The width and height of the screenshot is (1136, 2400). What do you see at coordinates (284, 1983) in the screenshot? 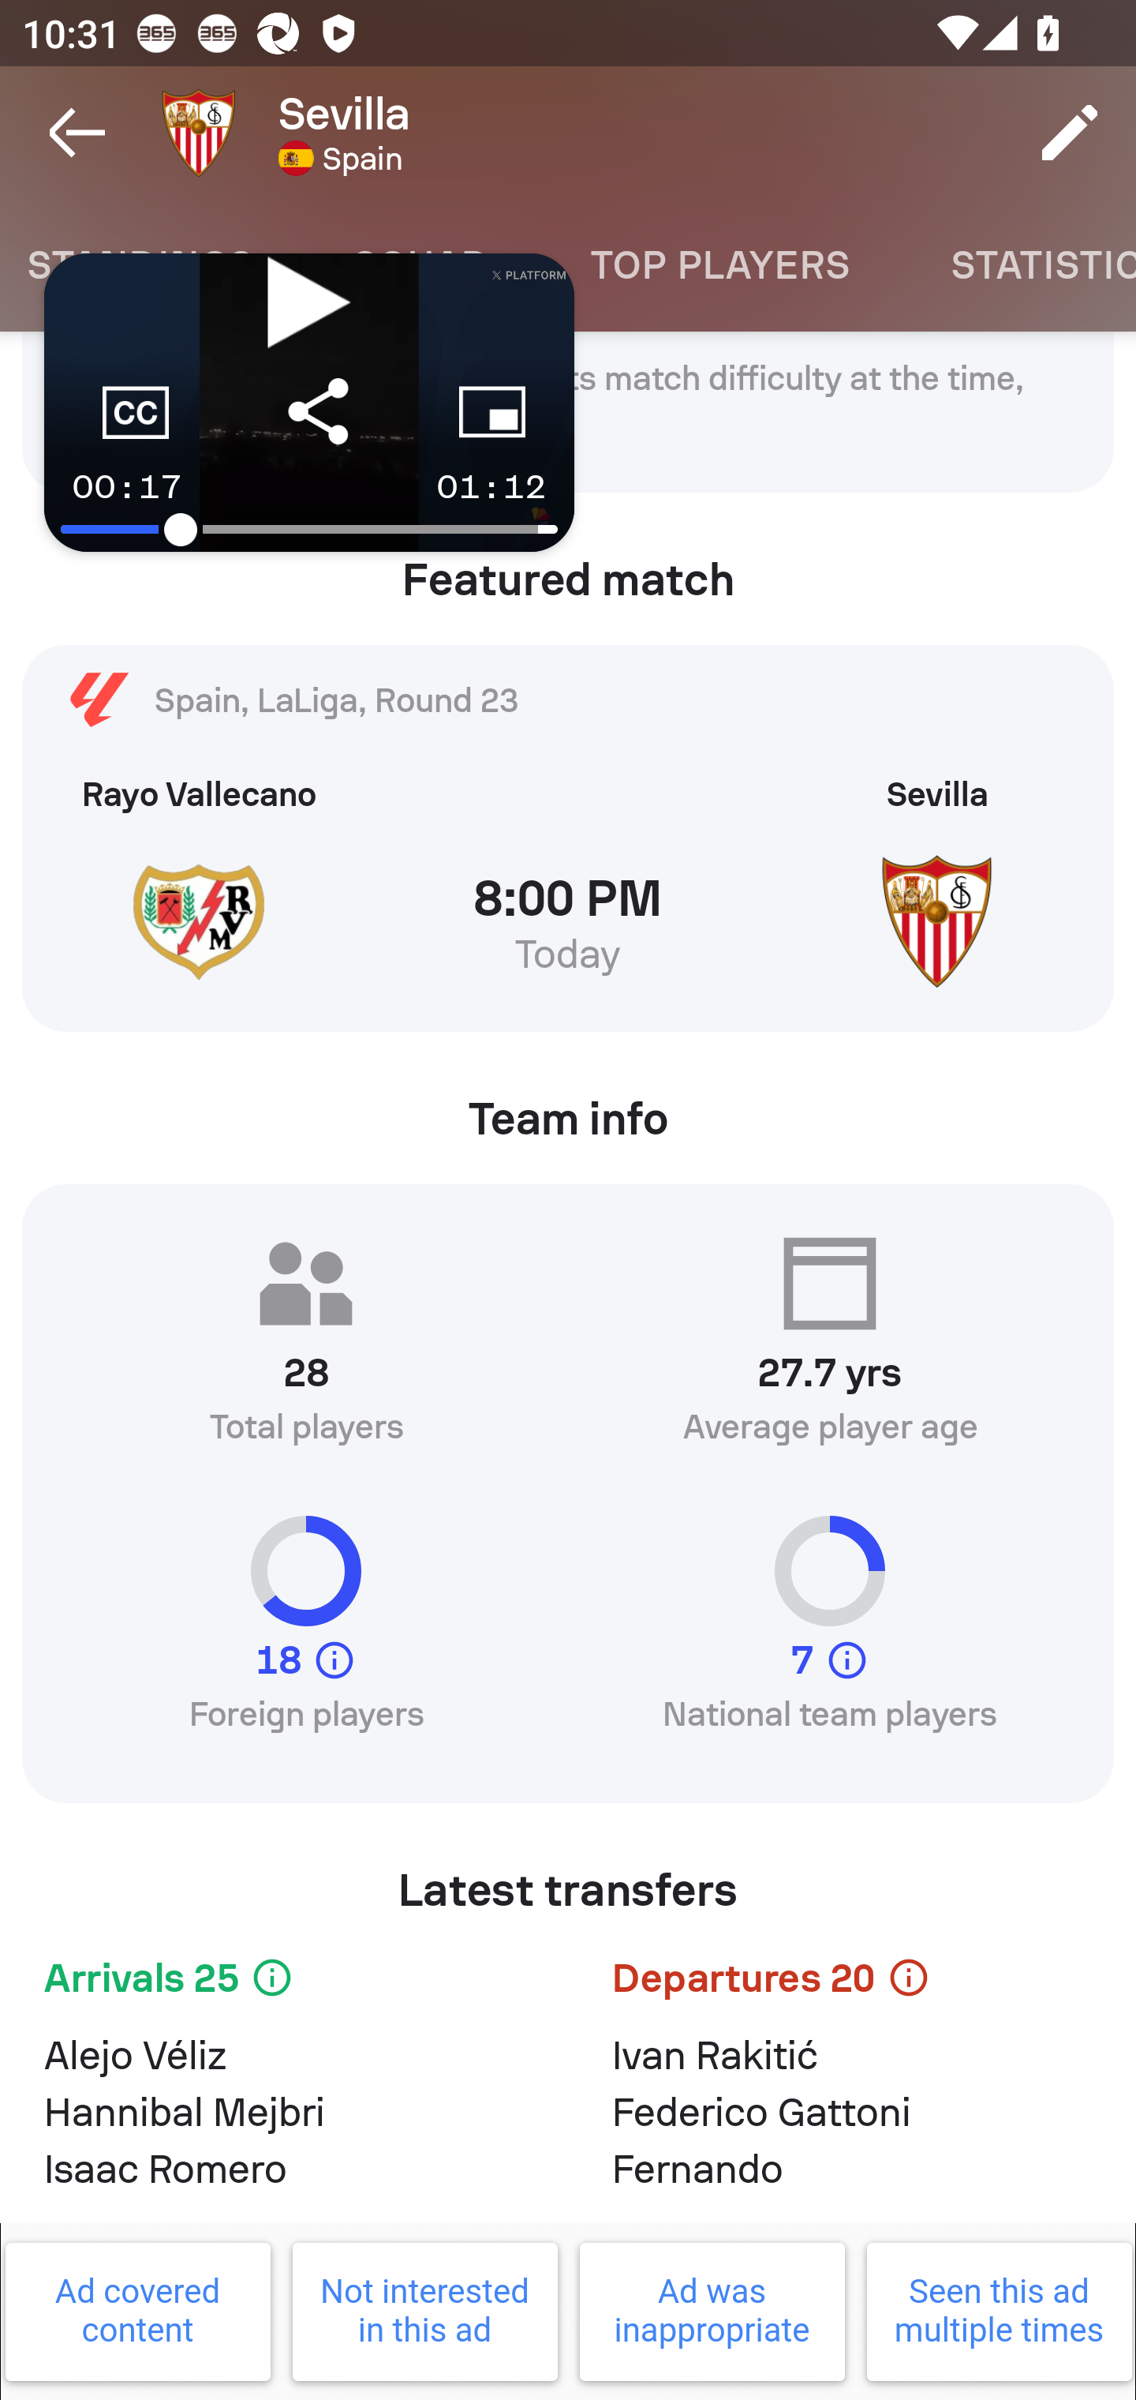
I see `Arrivals 25` at bounding box center [284, 1983].